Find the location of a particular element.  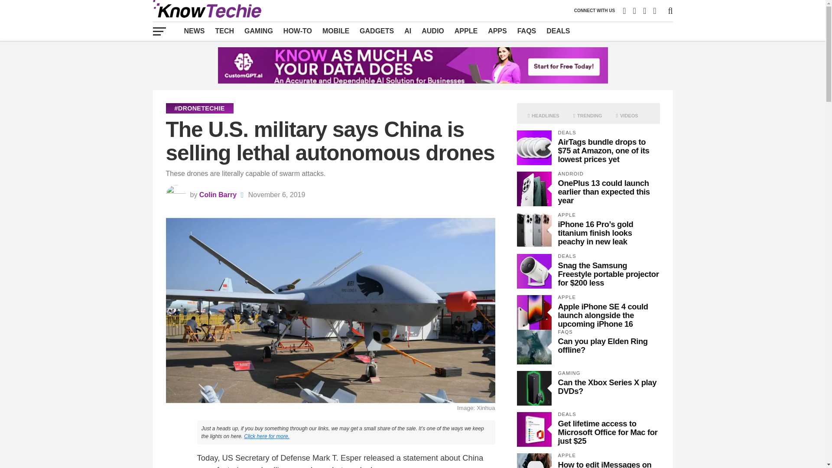

APPS is located at coordinates (497, 31).